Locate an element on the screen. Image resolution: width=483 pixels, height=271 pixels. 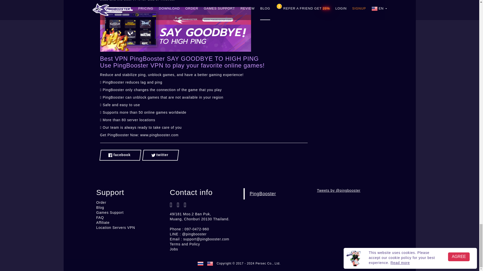
Location Servers VPN is located at coordinates (116, 227).